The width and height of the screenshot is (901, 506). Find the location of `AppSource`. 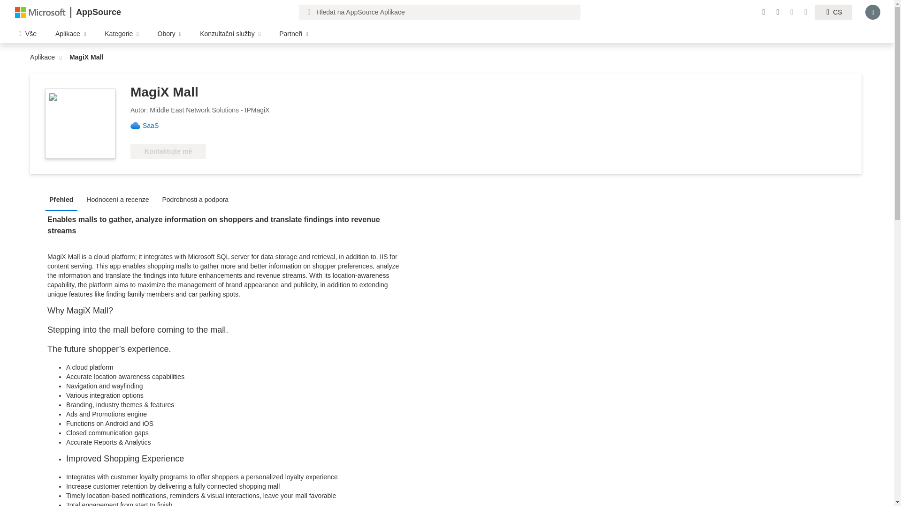

AppSource is located at coordinates (98, 12).